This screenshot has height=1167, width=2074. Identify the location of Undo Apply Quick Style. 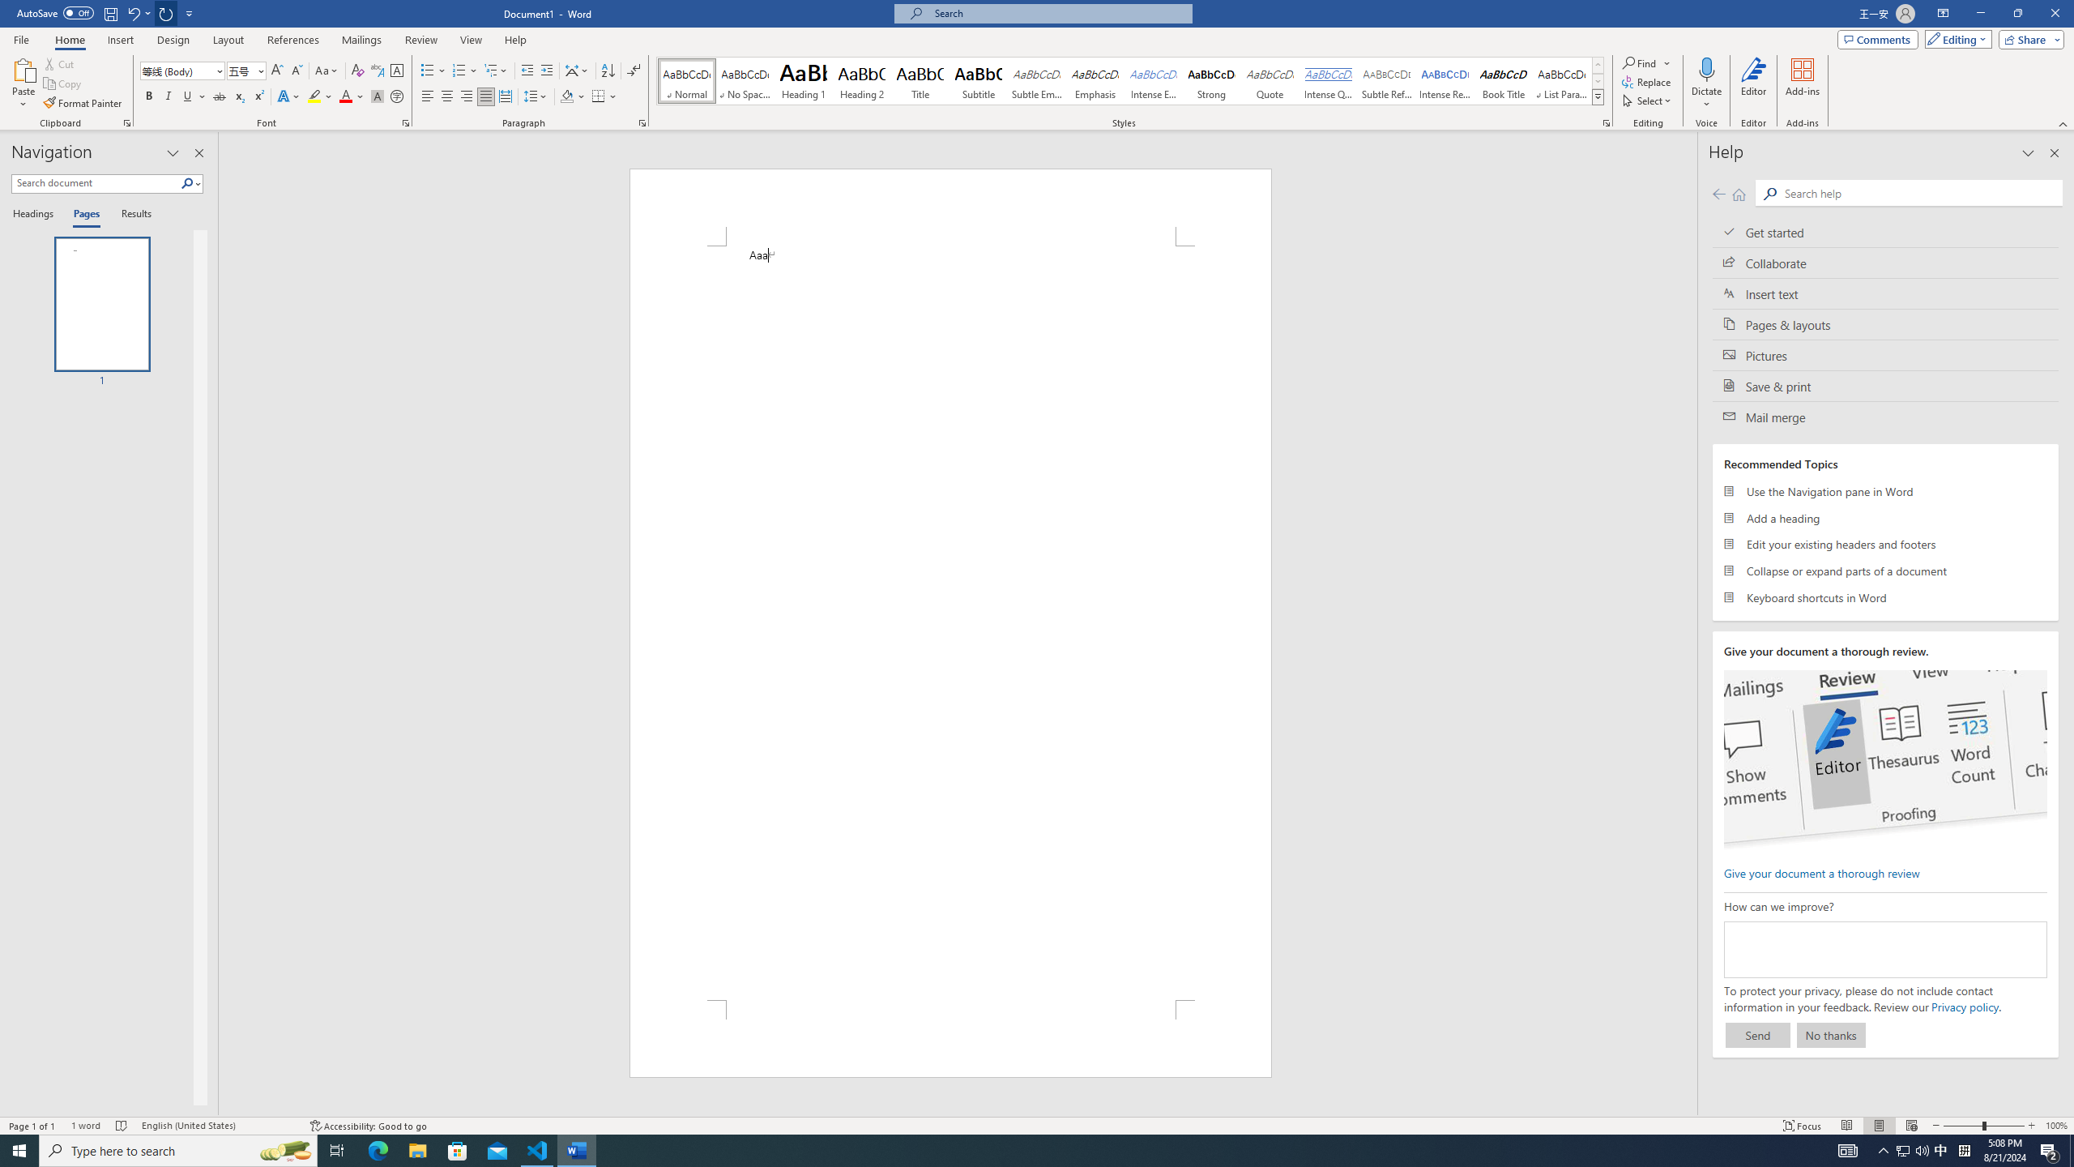
(138, 13).